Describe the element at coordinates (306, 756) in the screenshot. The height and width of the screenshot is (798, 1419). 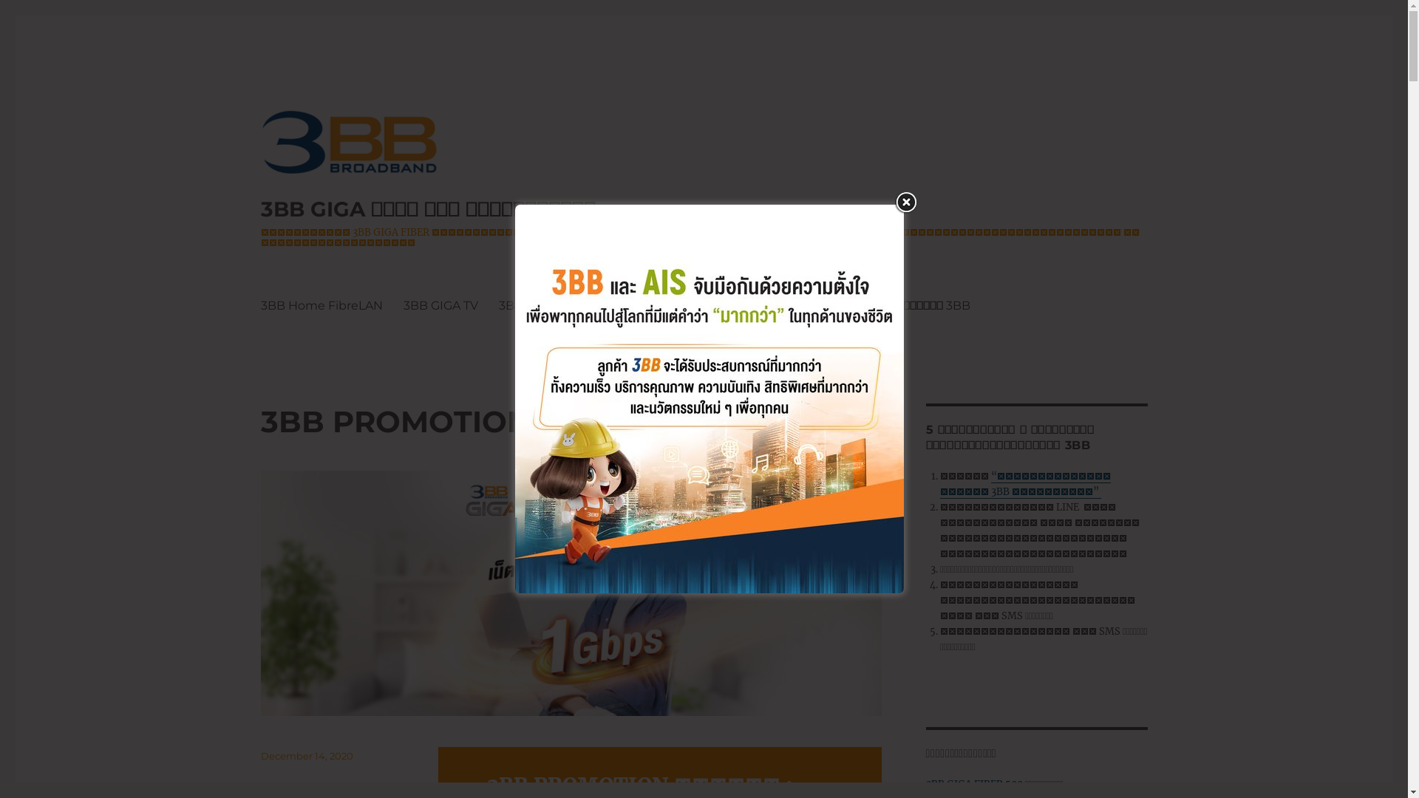
I see `December 14, 2020` at that location.